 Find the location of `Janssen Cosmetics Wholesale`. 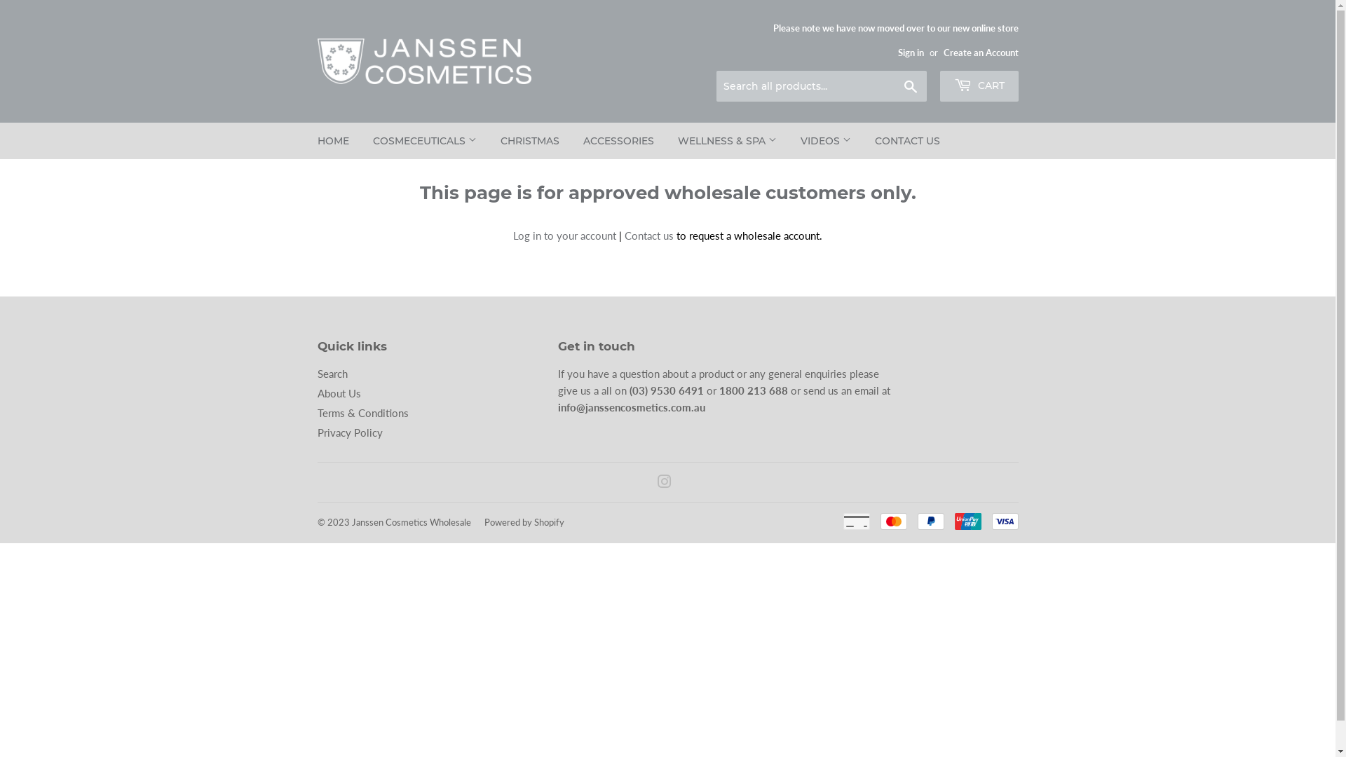

Janssen Cosmetics Wholesale is located at coordinates (412, 522).